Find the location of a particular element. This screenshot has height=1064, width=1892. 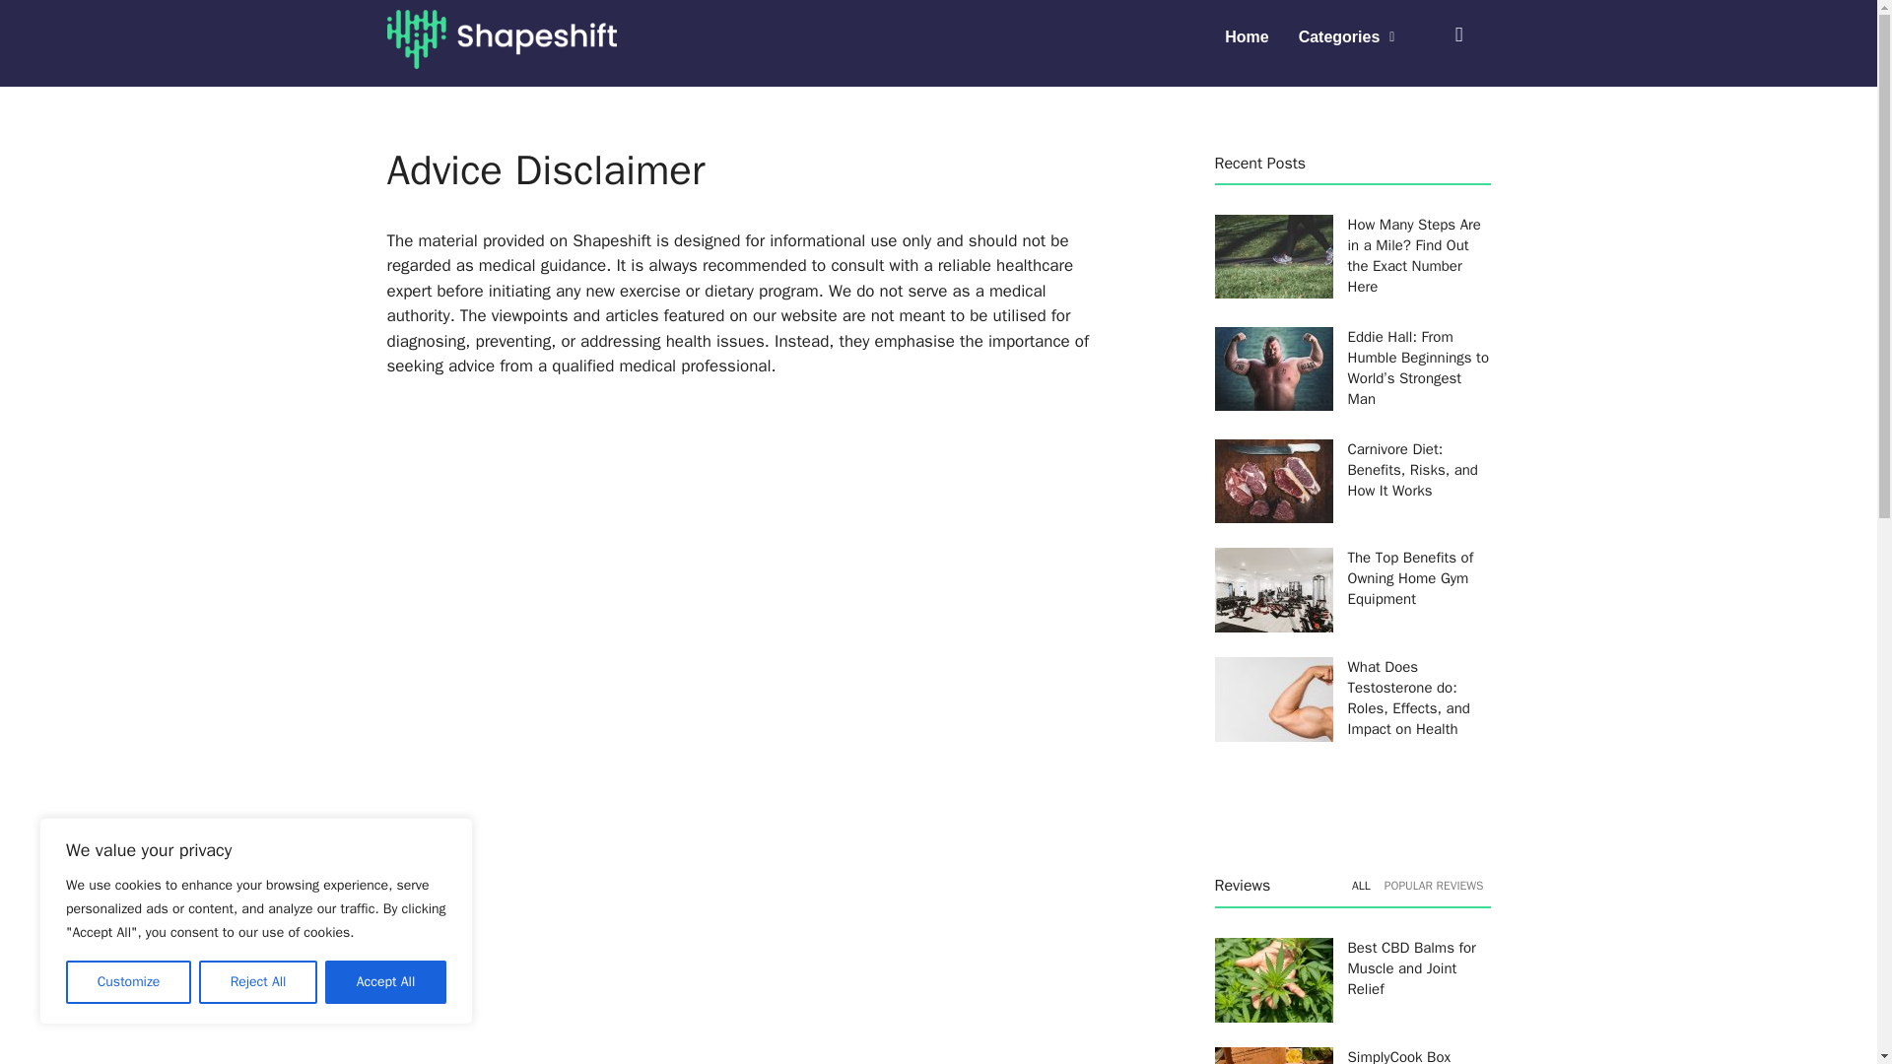

Customize is located at coordinates (128, 982).